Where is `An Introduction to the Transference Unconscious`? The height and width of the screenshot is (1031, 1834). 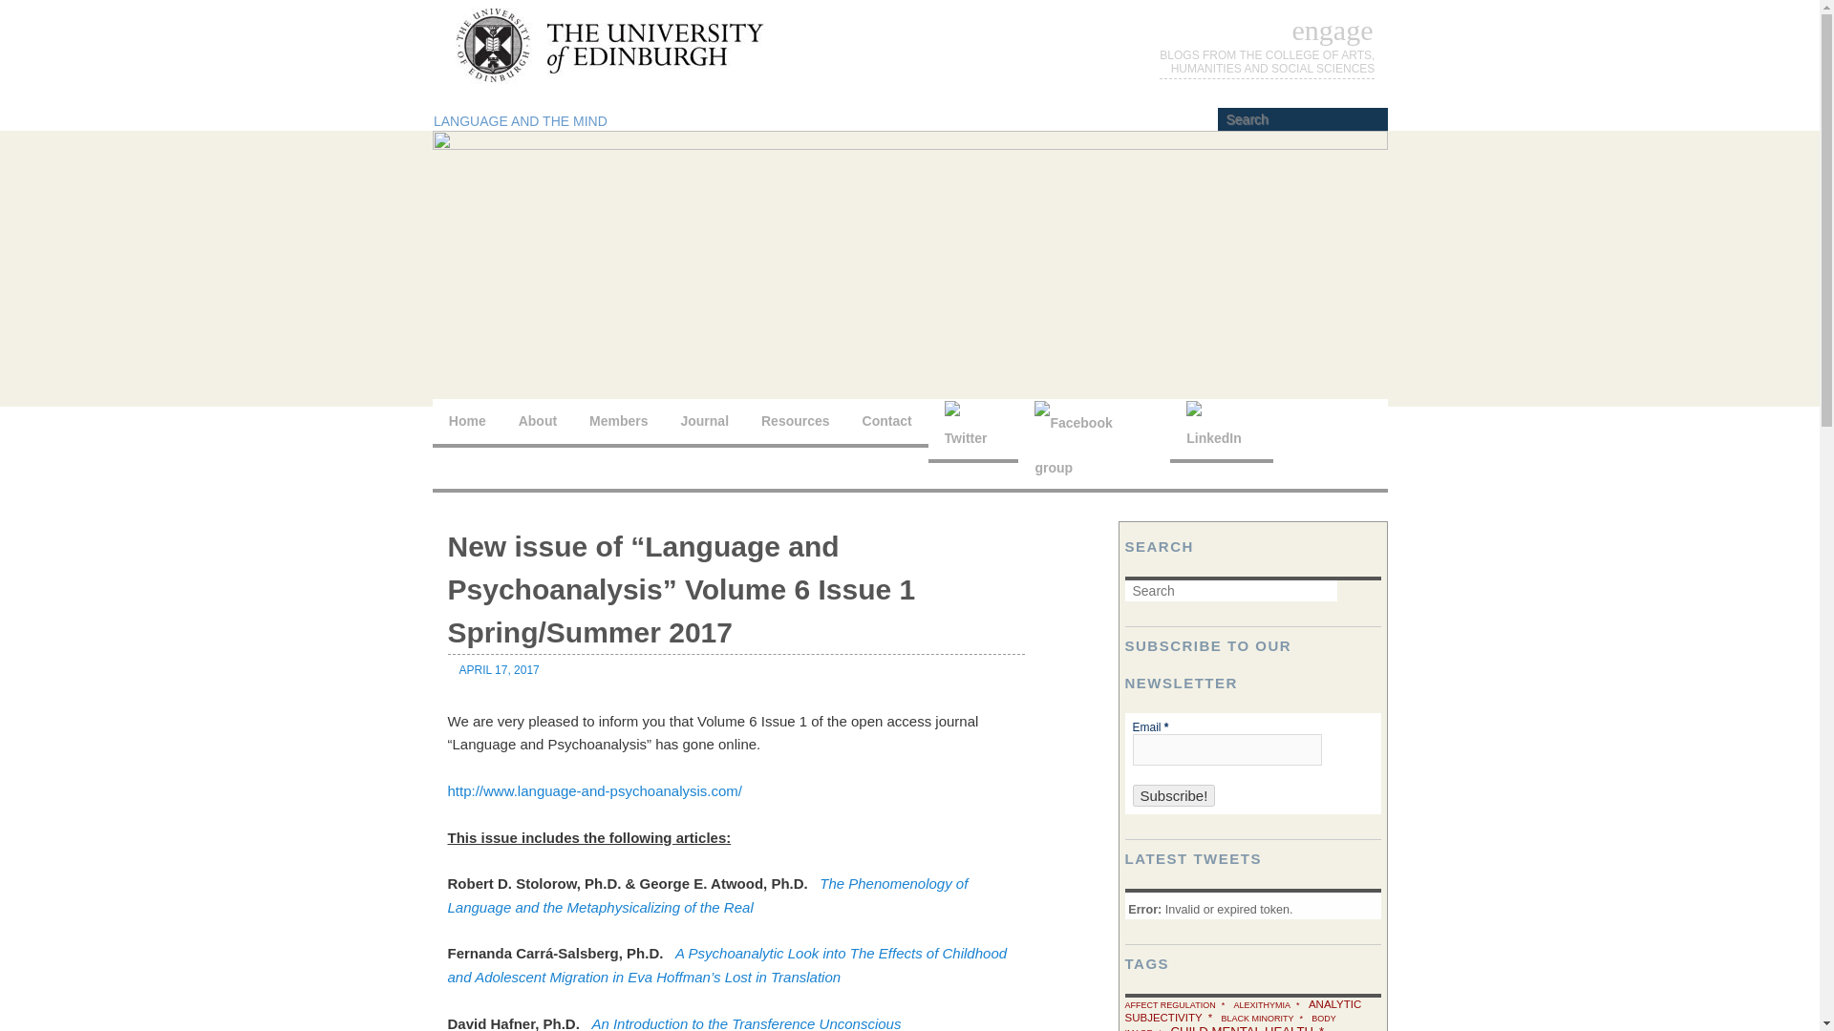 An Introduction to the Transference Unconscious is located at coordinates (745, 1023).